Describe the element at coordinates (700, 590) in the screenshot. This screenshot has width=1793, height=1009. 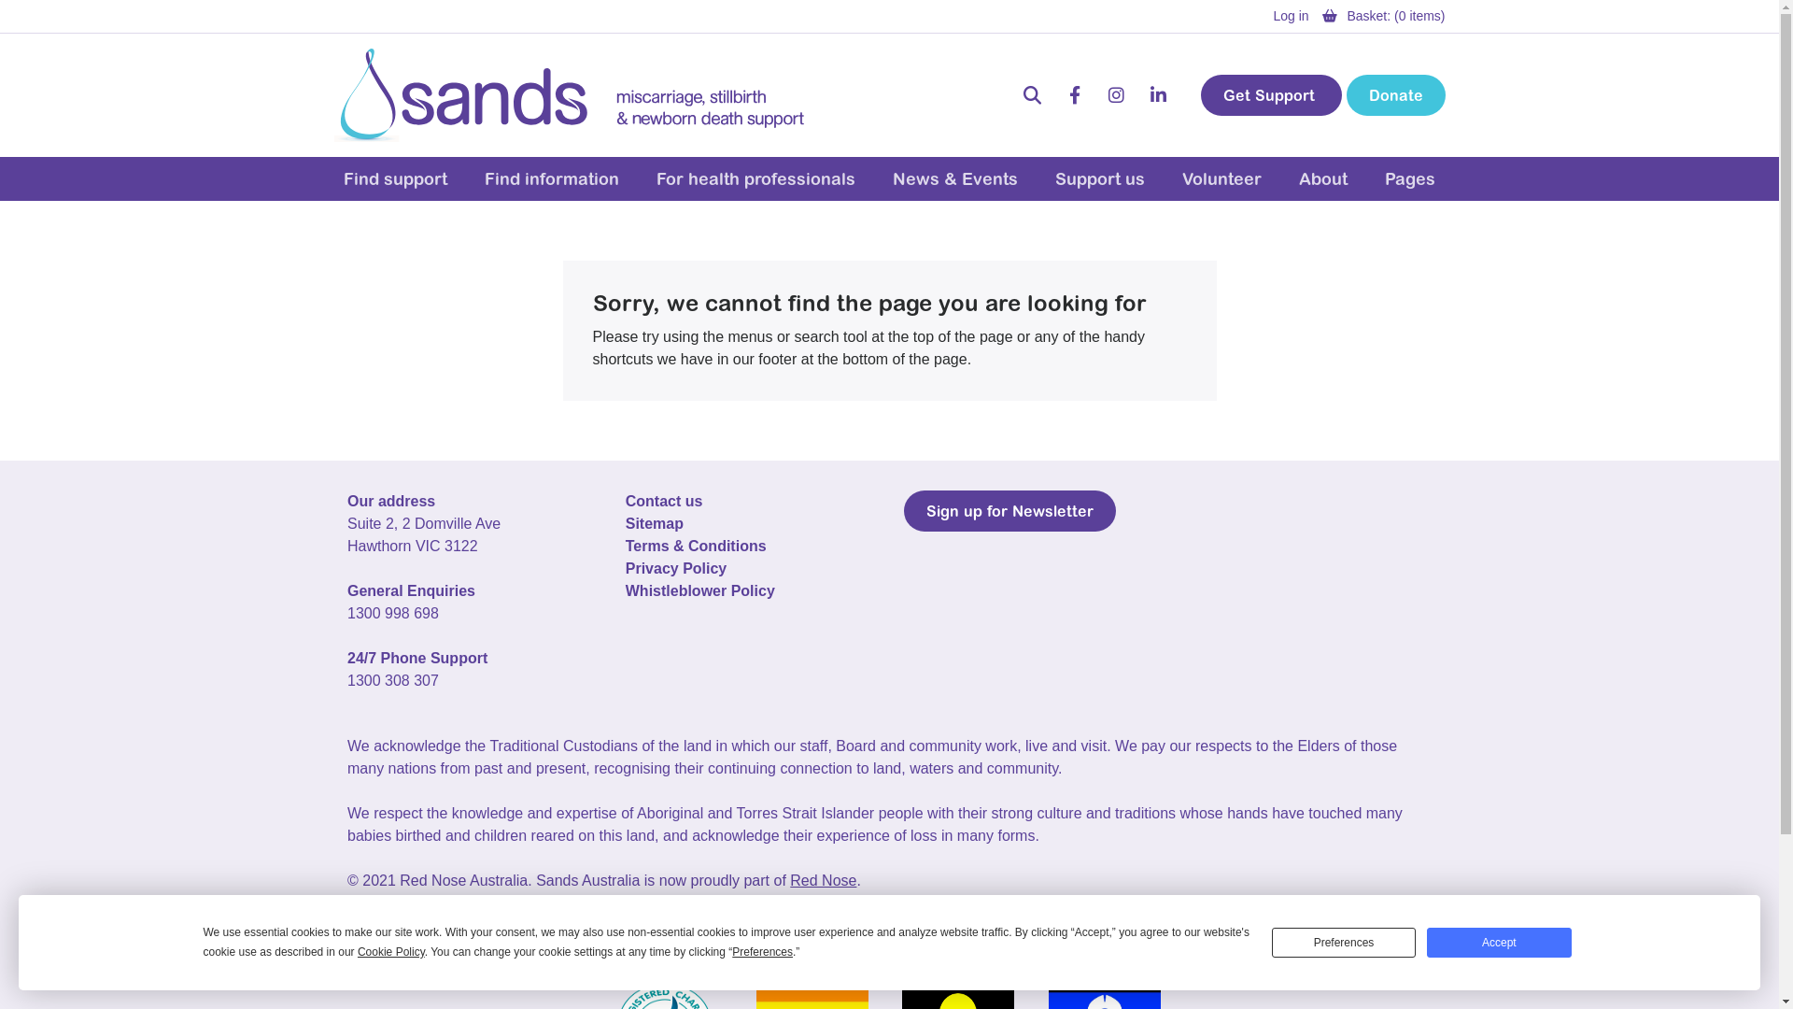
I see `Whistleblower Policy` at that location.